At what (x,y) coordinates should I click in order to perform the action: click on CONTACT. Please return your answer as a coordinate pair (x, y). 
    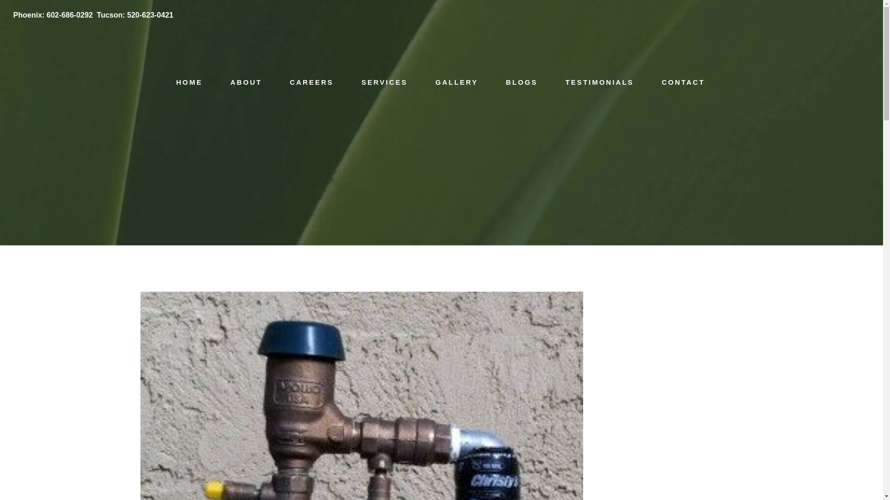
    Looking at the image, I should click on (683, 82).